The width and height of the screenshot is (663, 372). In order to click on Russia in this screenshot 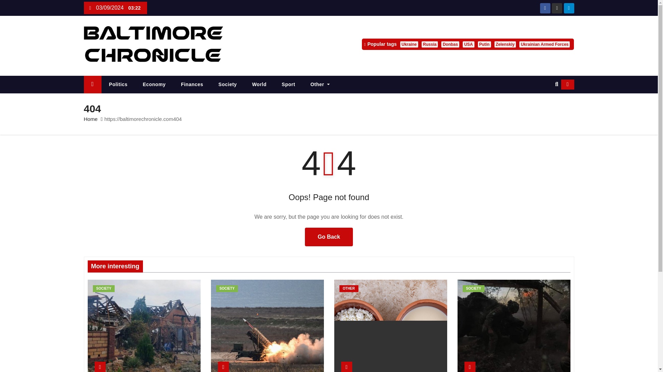, I will do `click(430, 44)`.